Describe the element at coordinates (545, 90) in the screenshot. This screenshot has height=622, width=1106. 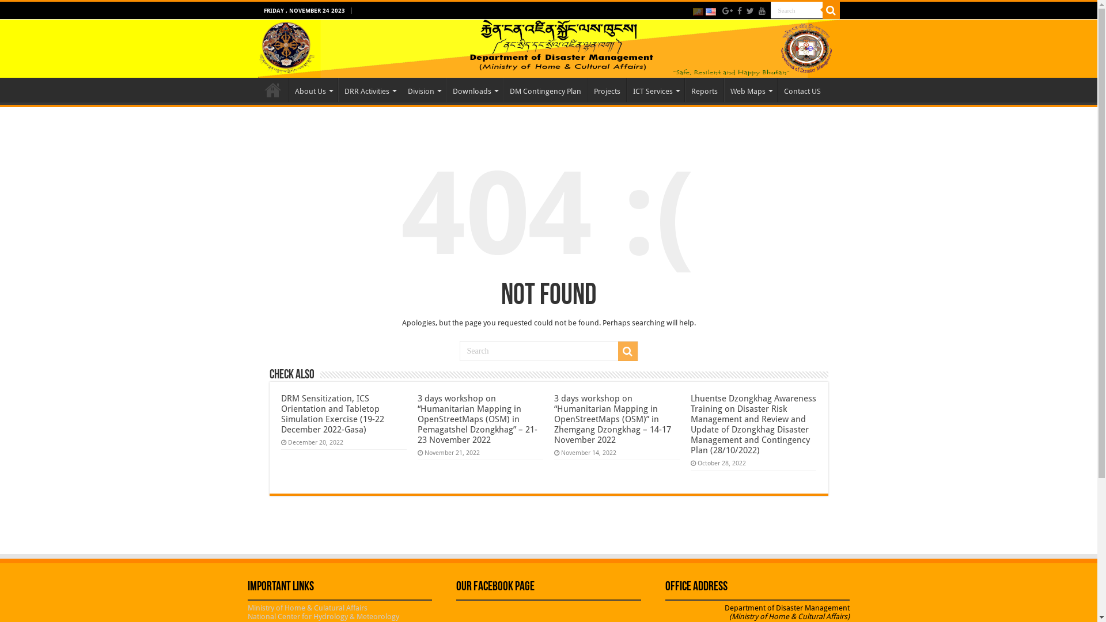
I see `DM Contingency Plan` at that location.